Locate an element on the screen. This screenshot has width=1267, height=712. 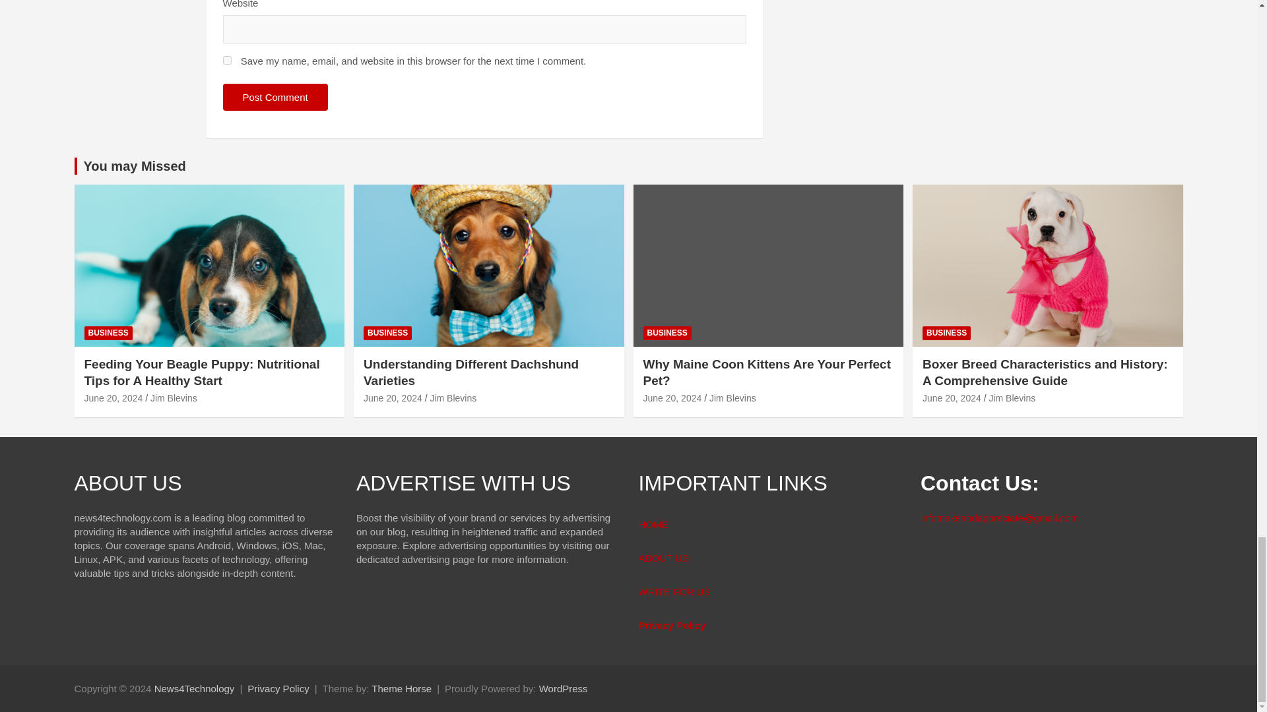
Why Maine Coon Kittens Are Your Perfect Pet? is located at coordinates (672, 398).